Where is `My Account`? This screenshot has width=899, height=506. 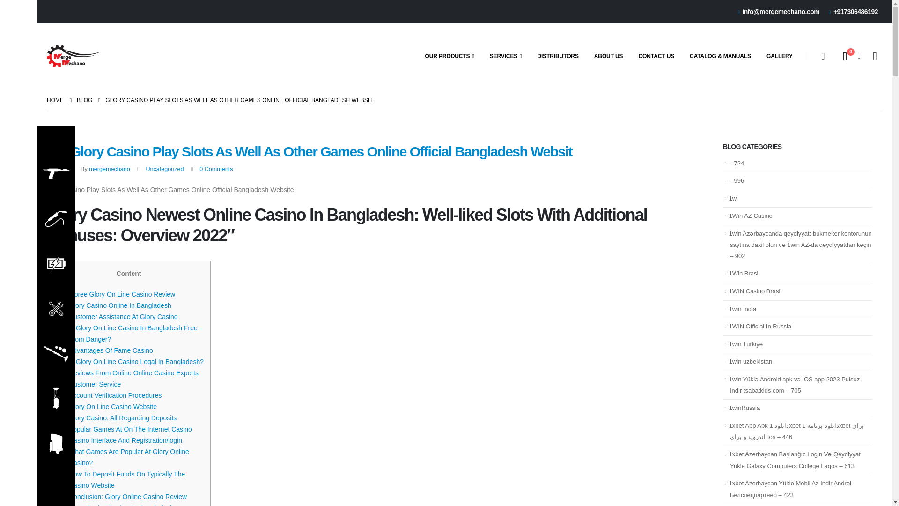
My Account is located at coordinates (875, 56).